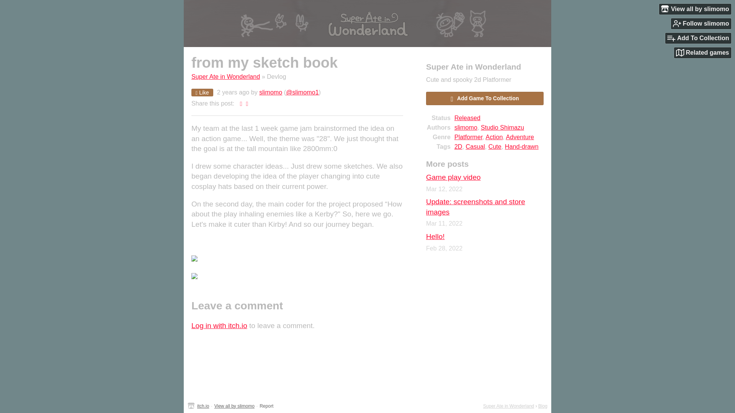 The width and height of the screenshot is (735, 413). I want to click on View all by slimomo, so click(695, 9).